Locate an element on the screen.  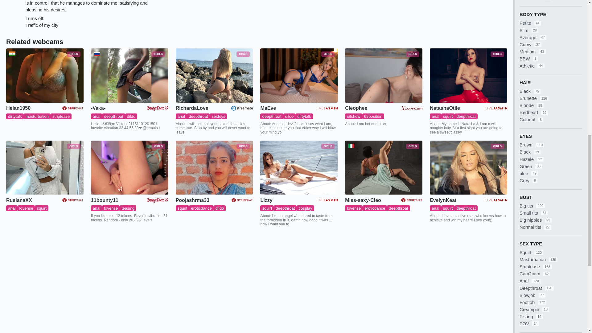
Helan1950Live Webcam is located at coordinates (44, 75).